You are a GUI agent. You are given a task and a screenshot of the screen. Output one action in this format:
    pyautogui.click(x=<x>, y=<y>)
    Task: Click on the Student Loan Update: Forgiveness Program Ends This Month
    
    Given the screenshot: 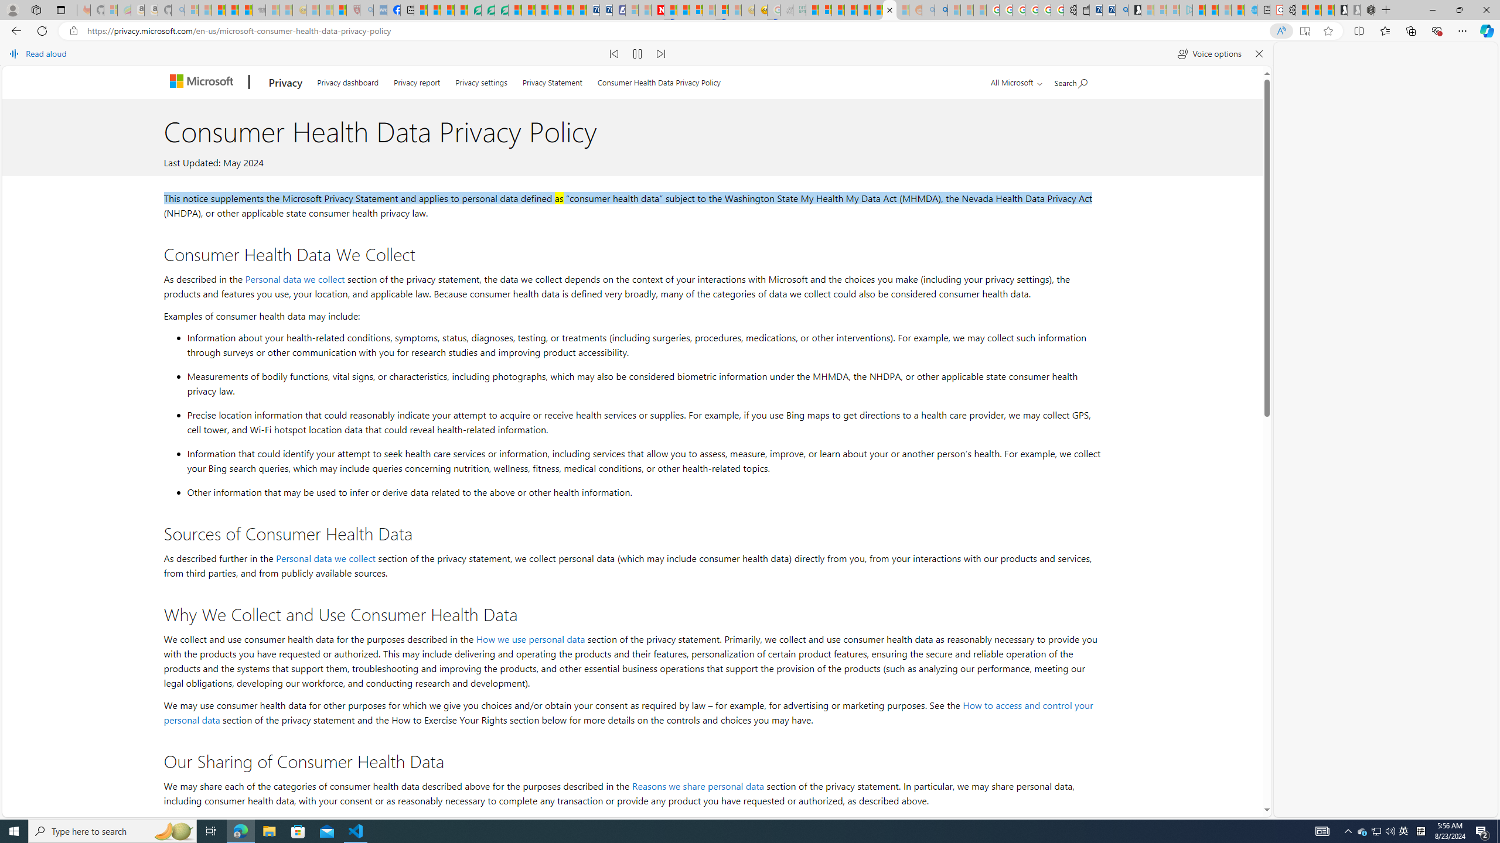 What is the action you would take?
    pyautogui.click(x=851, y=10)
    